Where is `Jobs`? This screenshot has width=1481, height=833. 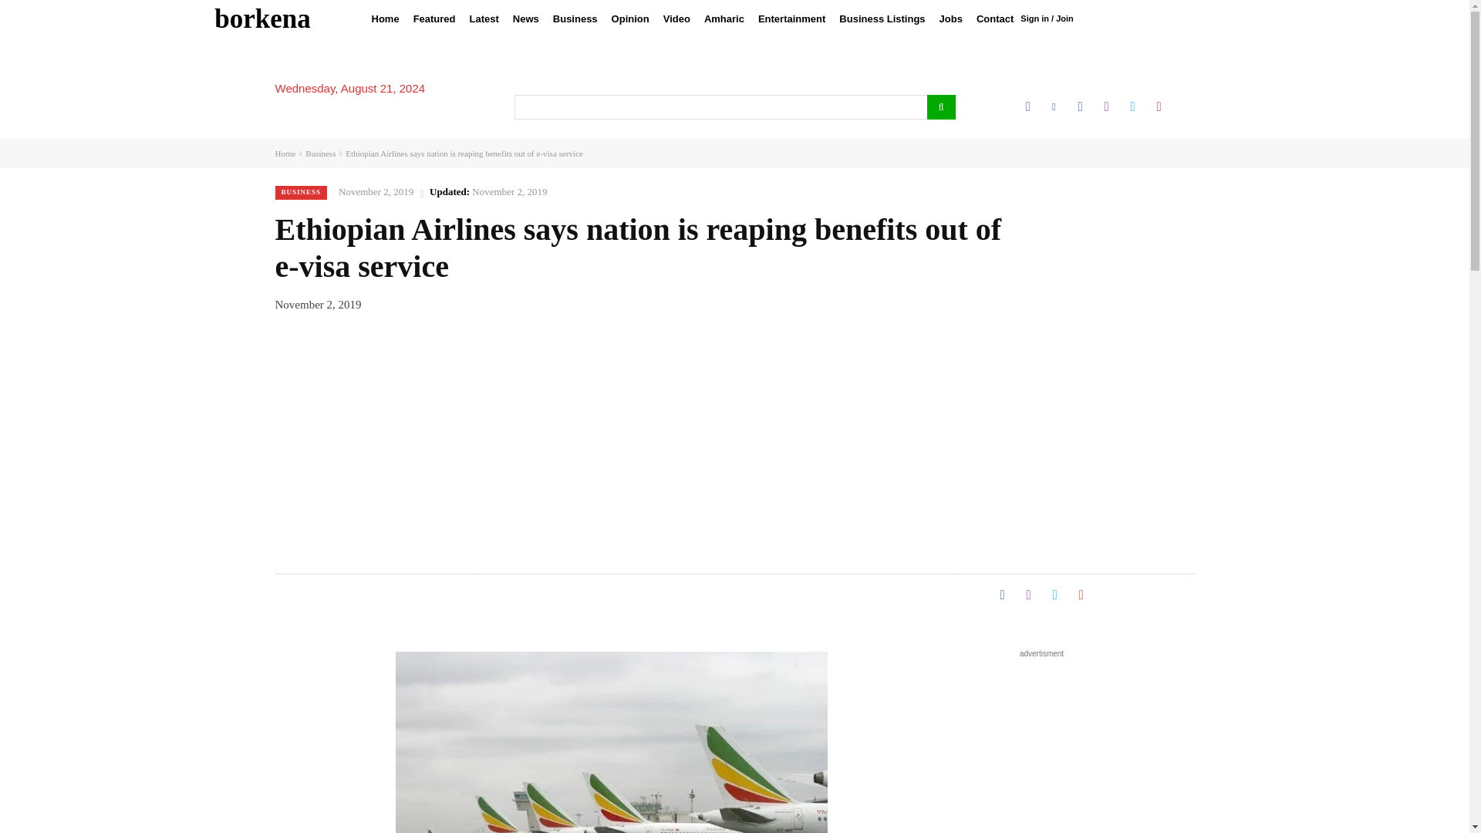
Jobs is located at coordinates (951, 19).